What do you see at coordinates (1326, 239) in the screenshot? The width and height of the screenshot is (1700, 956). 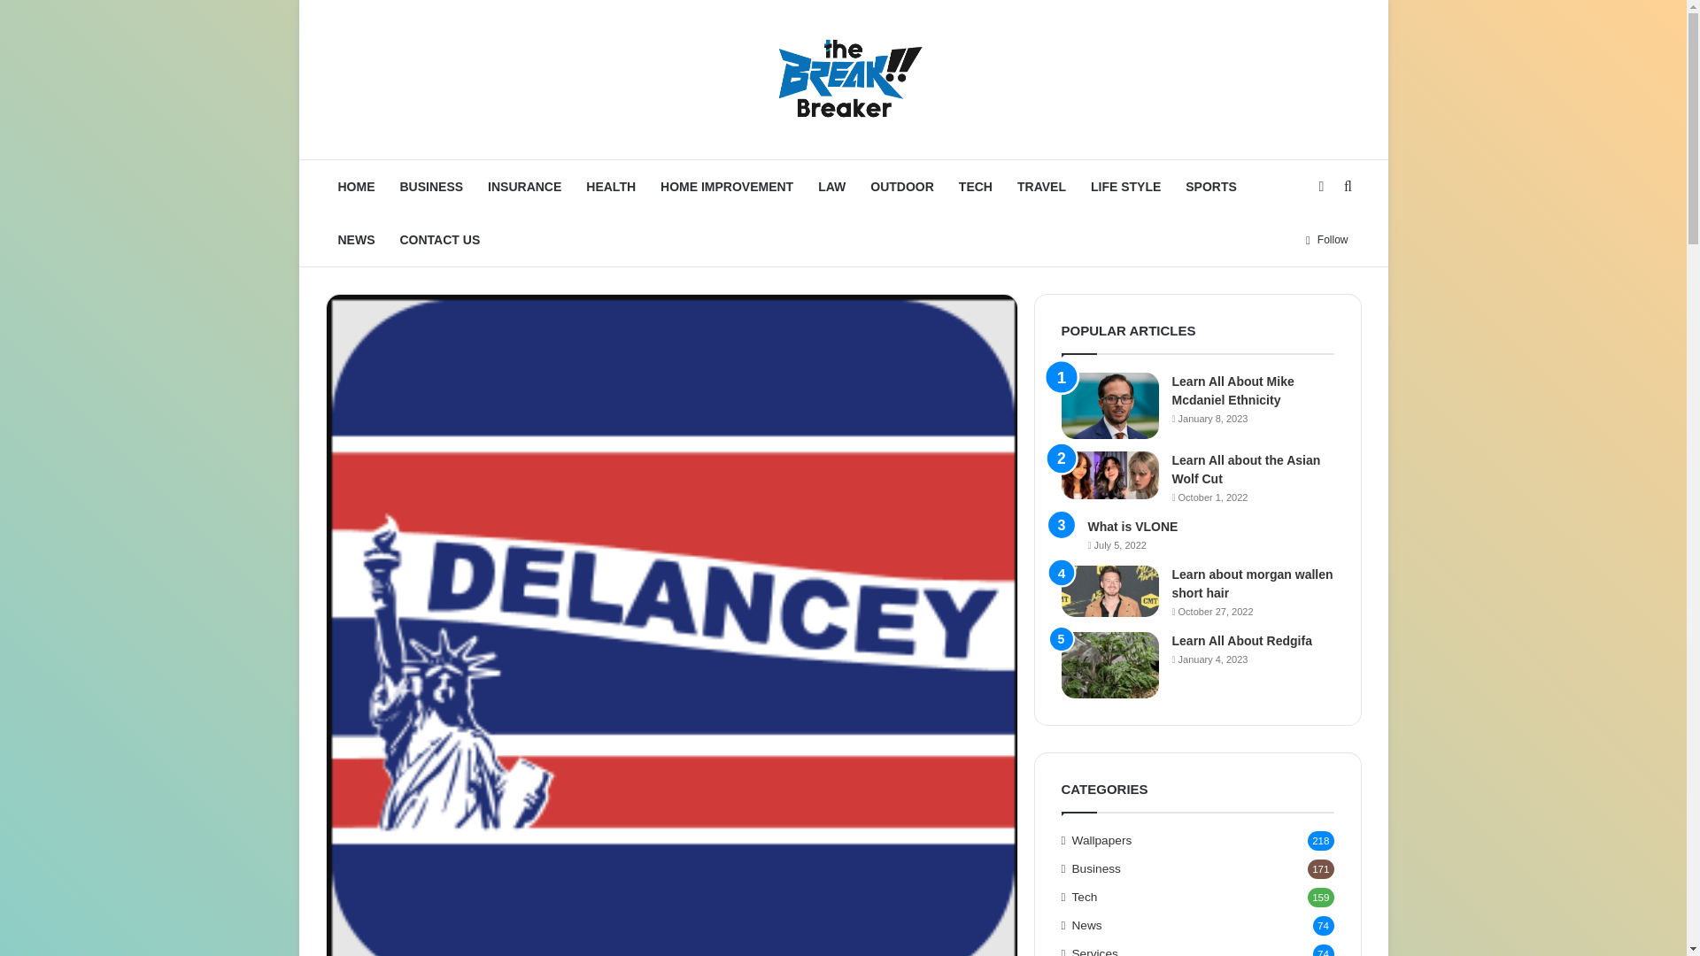 I see `Follow` at bounding box center [1326, 239].